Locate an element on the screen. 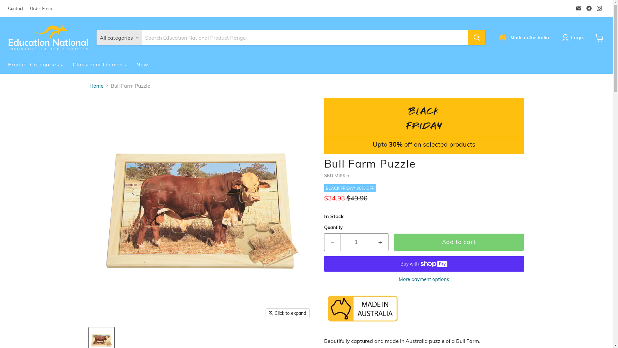 The width and height of the screenshot is (618, 348). New is located at coordinates (142, 64).